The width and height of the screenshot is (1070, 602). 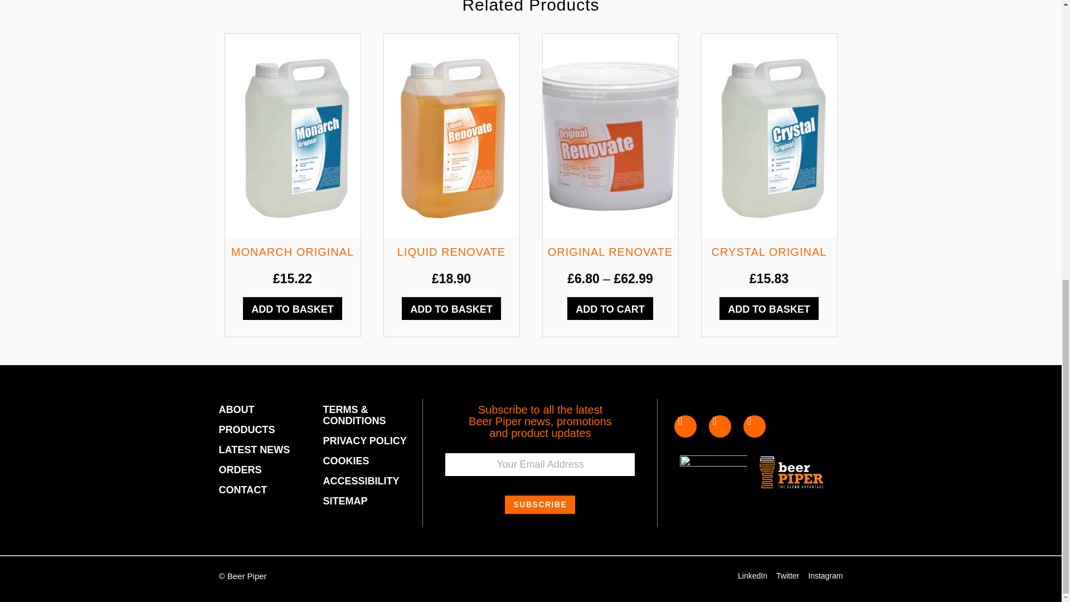 What do you see at coordinates (610, 308) in the screenshot?
I see `ADD TO CART` at bounding box center [610, 308].